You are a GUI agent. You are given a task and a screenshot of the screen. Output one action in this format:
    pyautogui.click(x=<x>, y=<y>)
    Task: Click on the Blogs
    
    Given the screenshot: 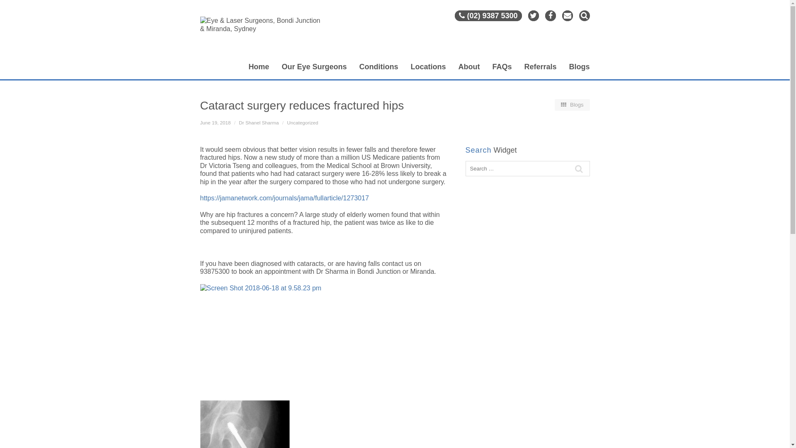 What is the action you would take?
    pyautogui.click(x=579, y=71)
    